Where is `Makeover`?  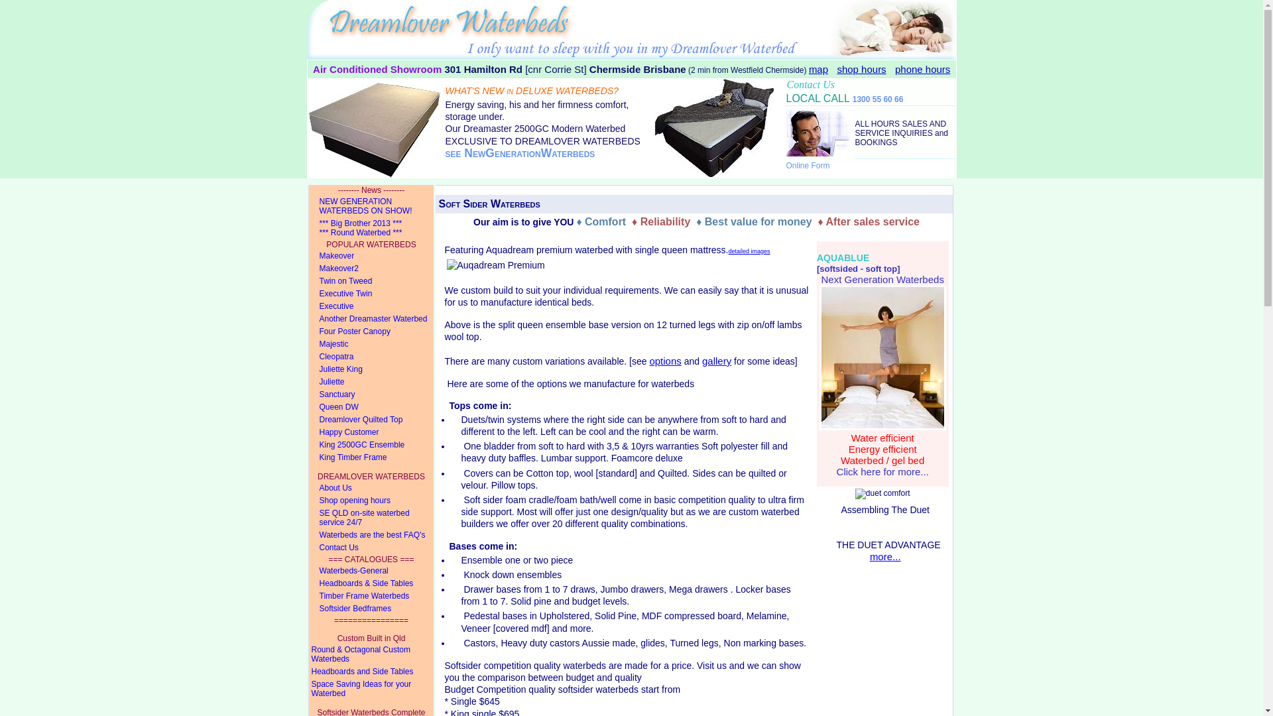
Makeover is located at coordinates (371, 256).